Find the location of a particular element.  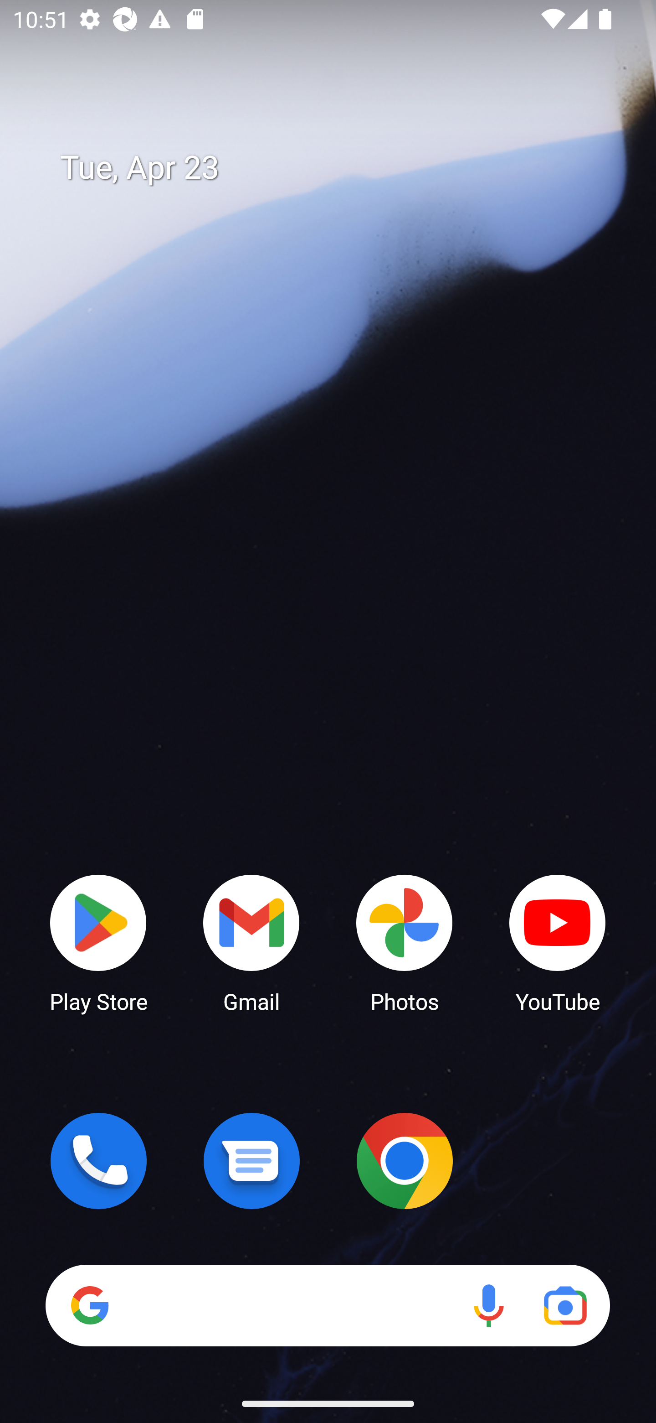

Voice search is located at coordinates (488, 1305).